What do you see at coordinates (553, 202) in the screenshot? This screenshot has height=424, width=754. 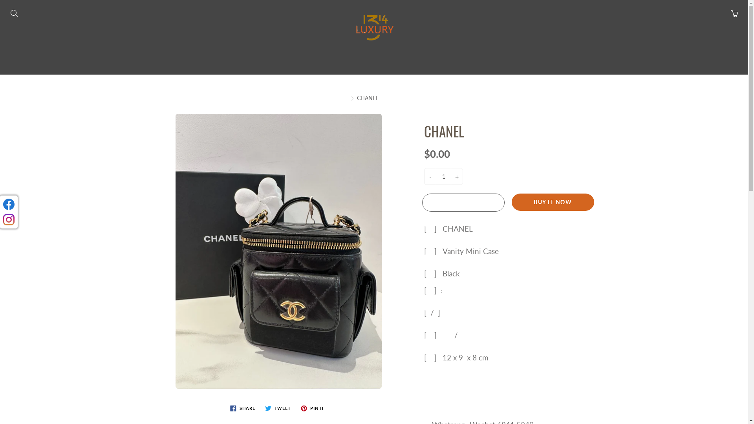 I see `BUY IT NOW` at bounding box center [553, 202].